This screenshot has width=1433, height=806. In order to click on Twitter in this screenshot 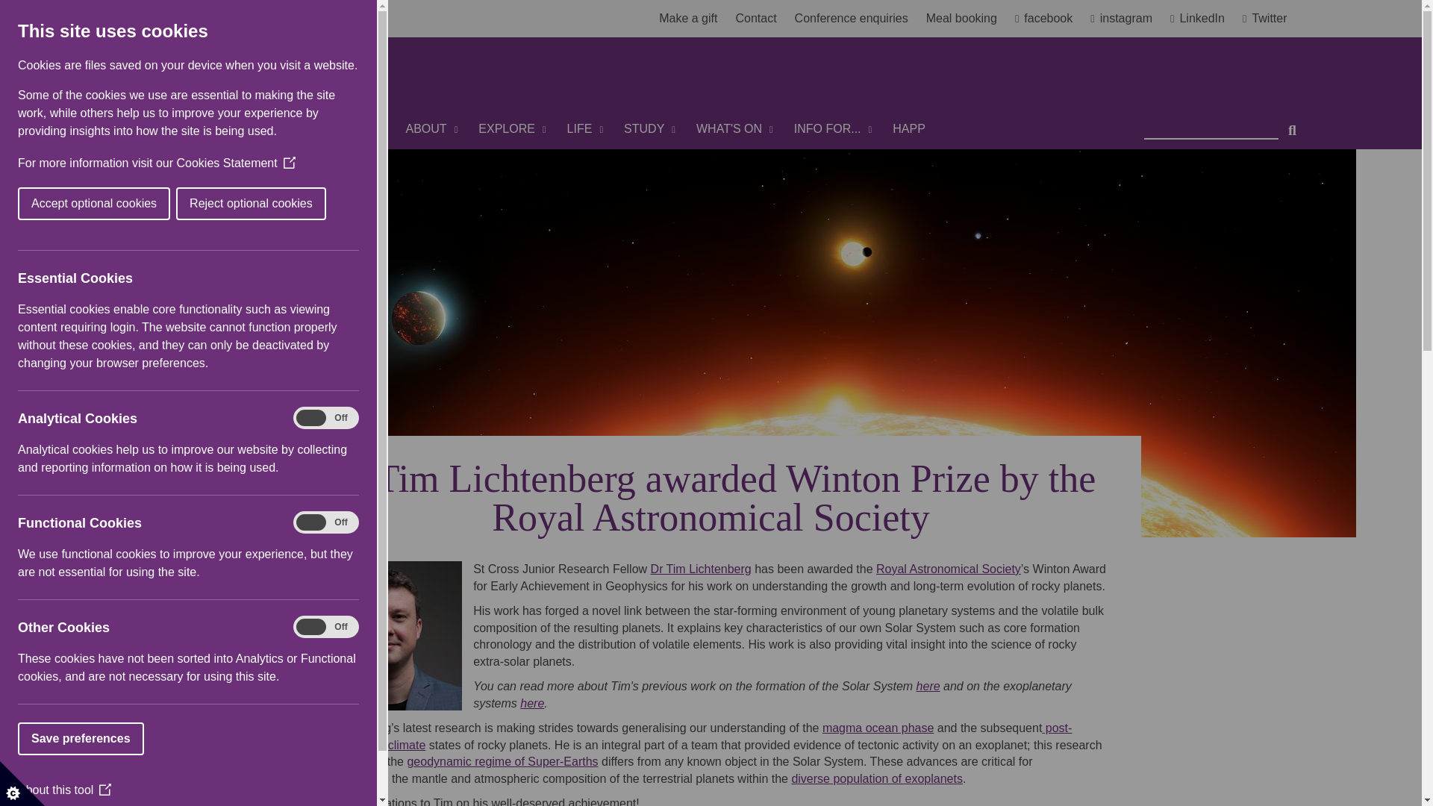, I will do `click(1264, 19)`.